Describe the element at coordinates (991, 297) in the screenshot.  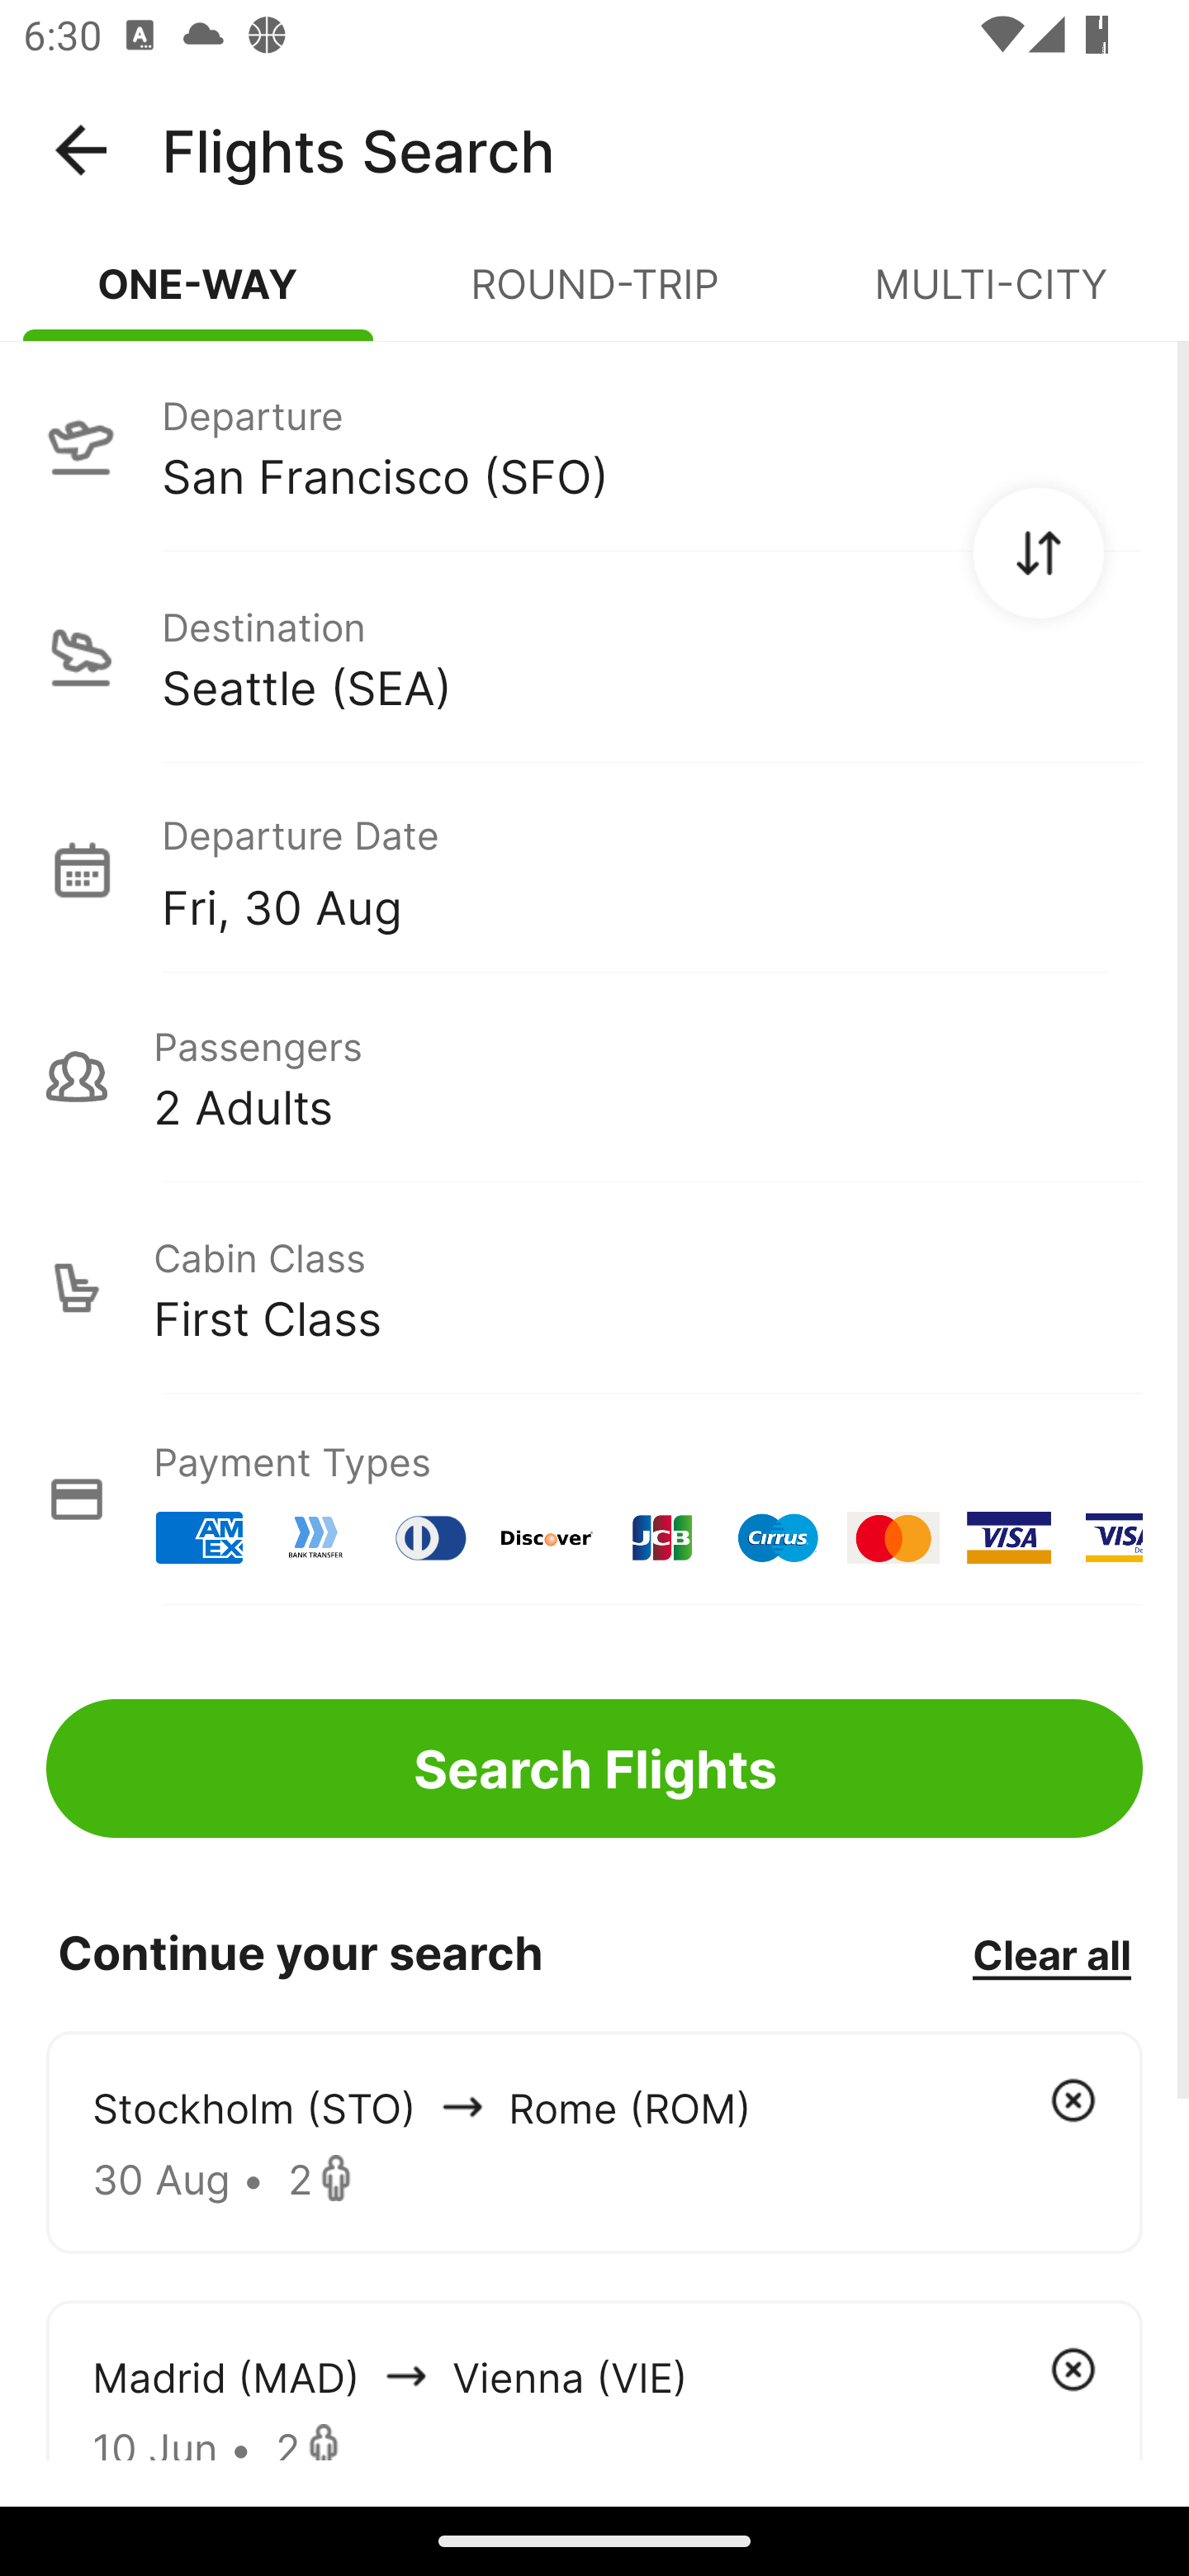
I see `MULTI-CITY` at that location.